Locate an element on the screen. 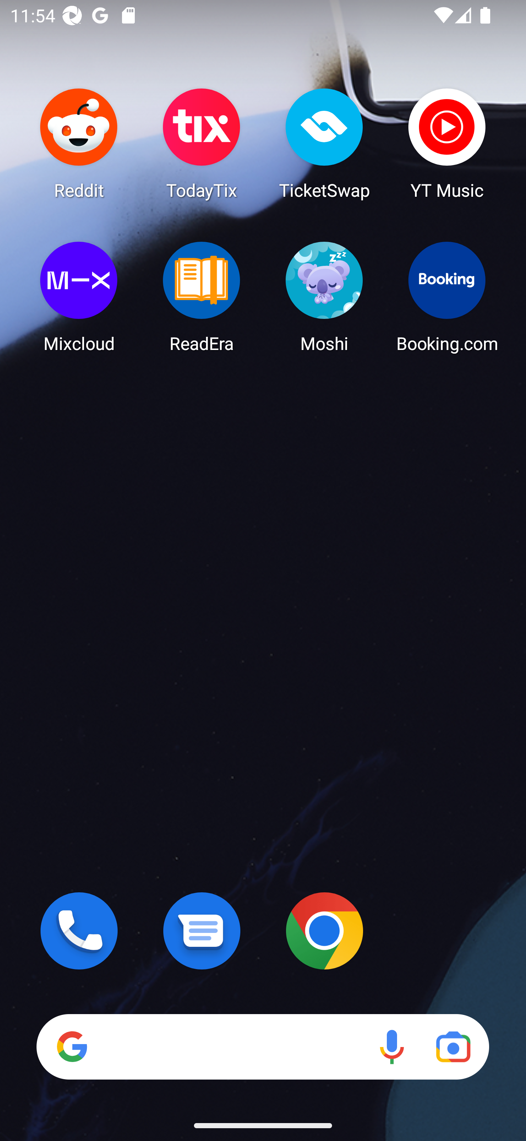 Image resolution: width=526 pixels, height=1141 pixels. Mixcloud is located at coordinates (79, 297).